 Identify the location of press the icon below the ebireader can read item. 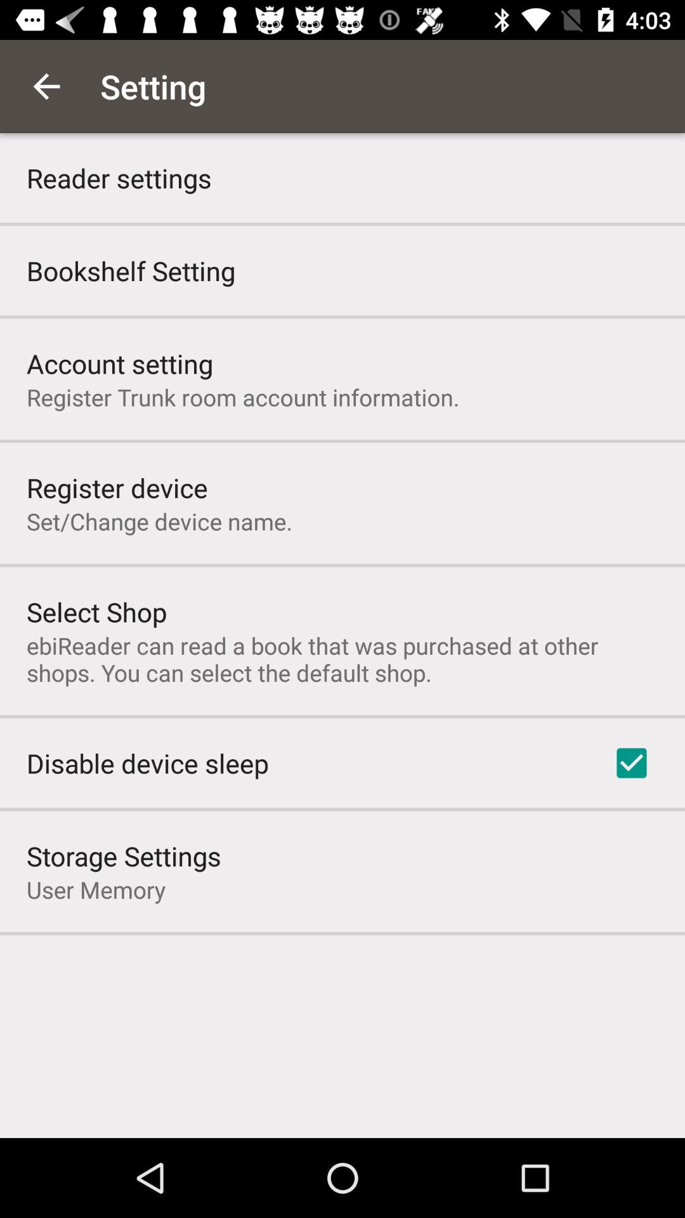
(632, 763).